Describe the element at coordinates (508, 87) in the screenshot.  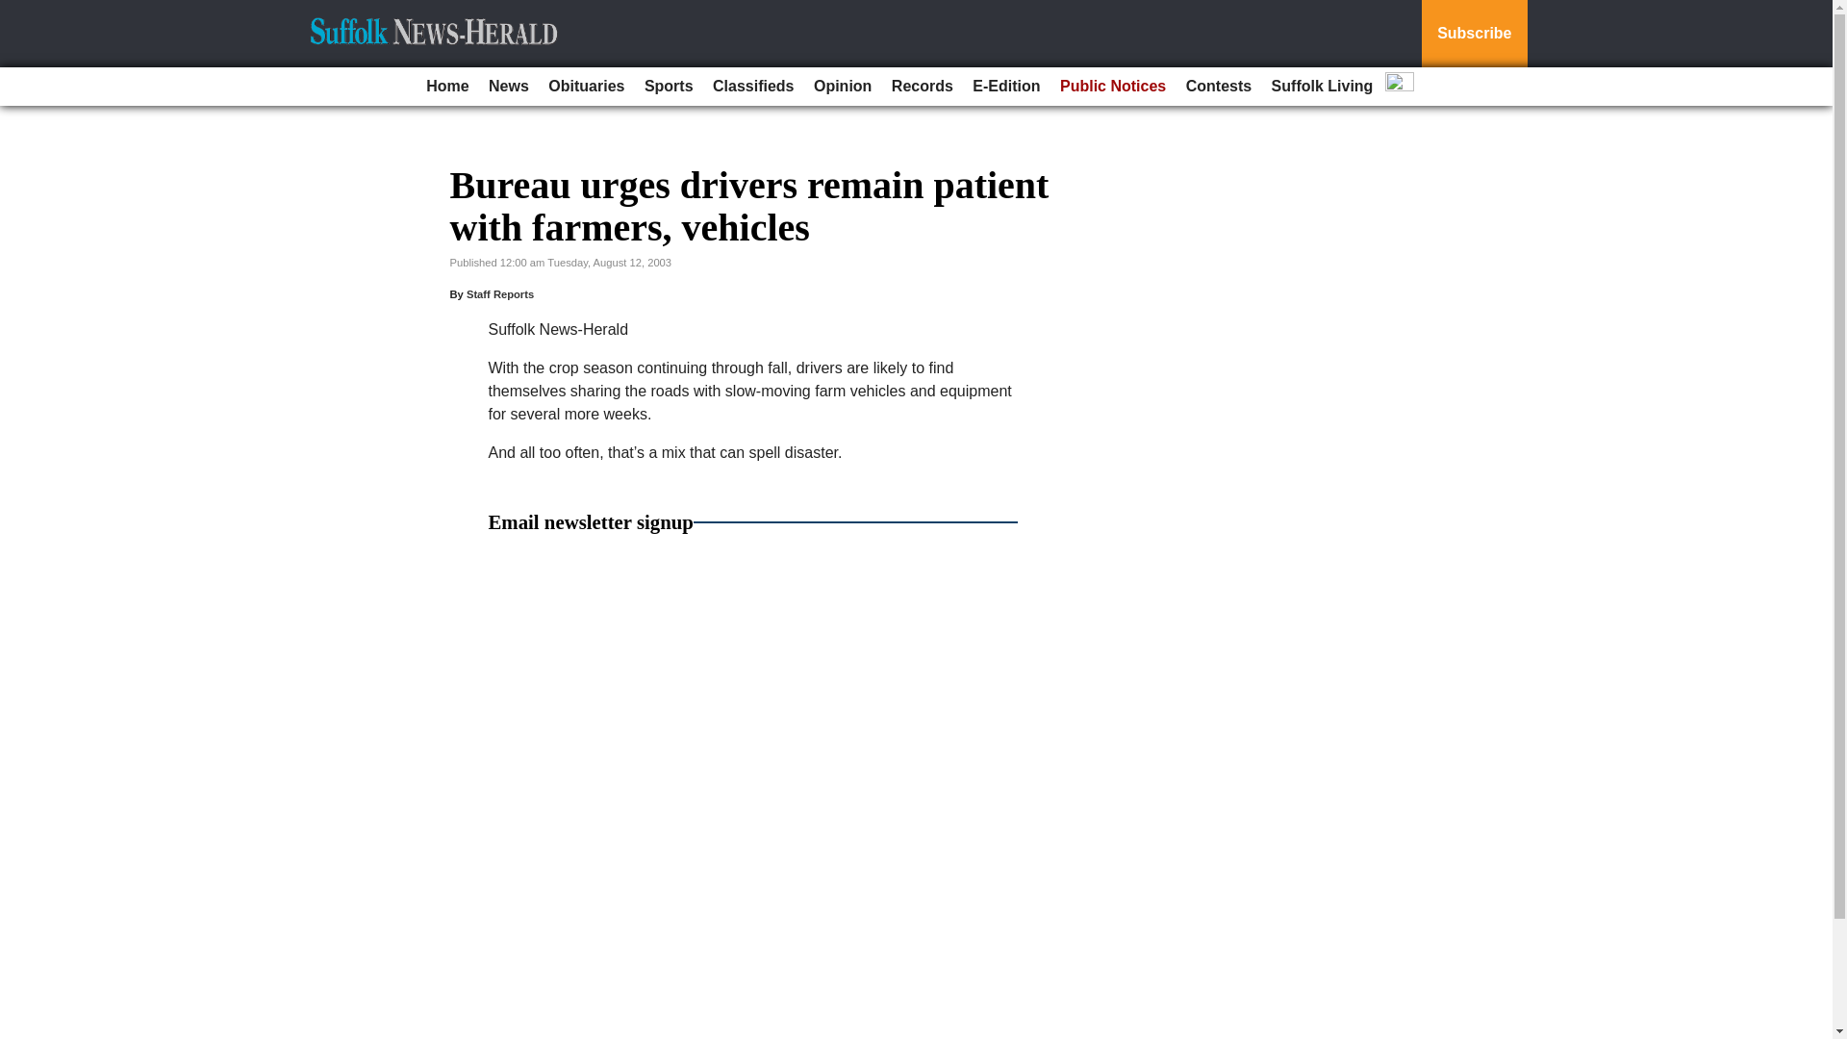
I see `News` at that location.